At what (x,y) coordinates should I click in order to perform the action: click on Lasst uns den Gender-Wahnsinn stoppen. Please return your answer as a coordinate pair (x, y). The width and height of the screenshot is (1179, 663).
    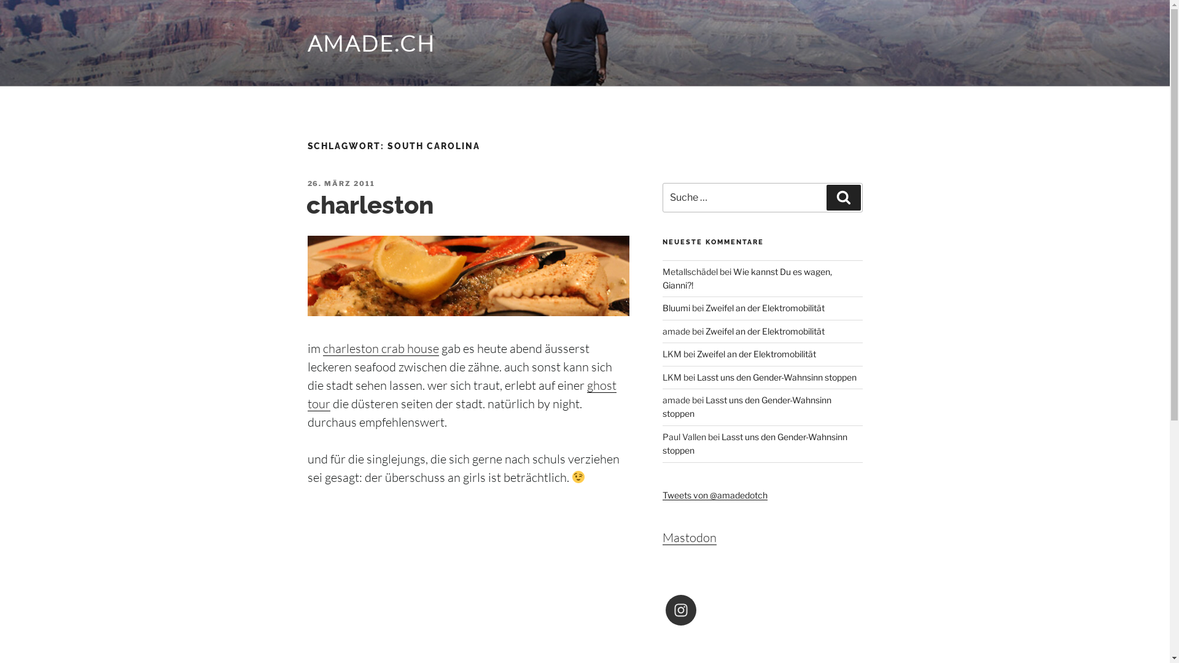
    Looking at the image, I should click on (747, 406).